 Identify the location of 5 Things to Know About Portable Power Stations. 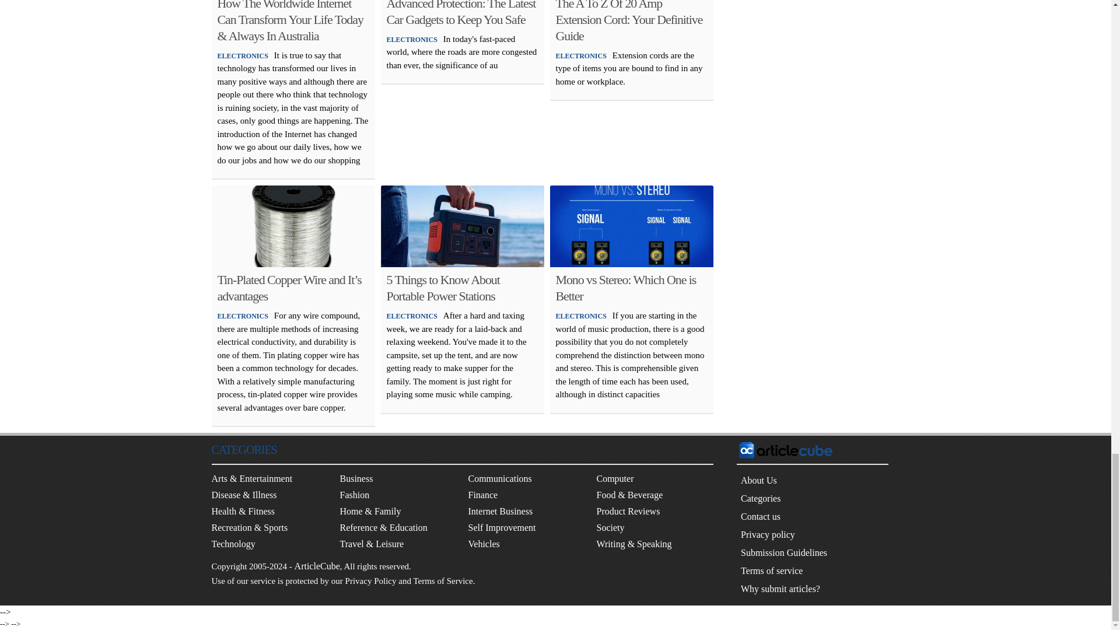
(462, 226).